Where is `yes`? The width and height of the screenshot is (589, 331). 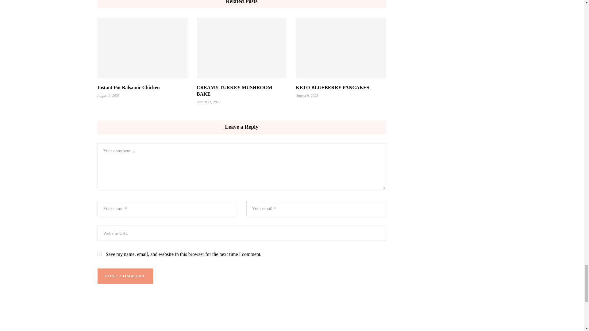 yes is located at coordinates (99, 254).